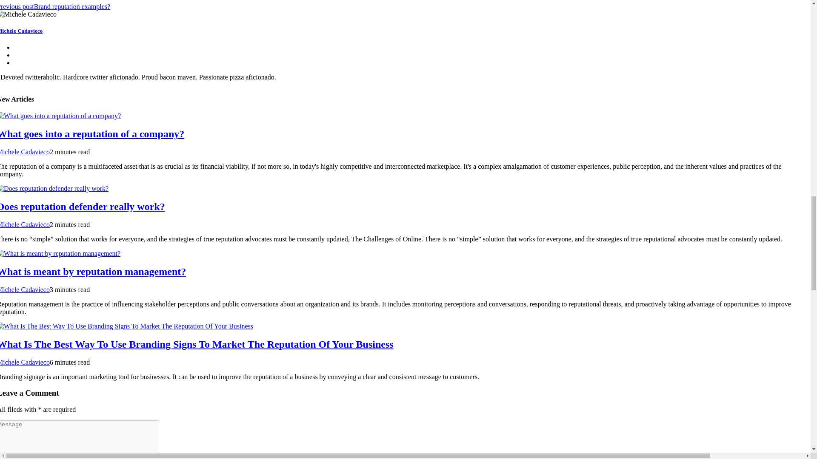 The height and width of the screenshot is (459, 817). Describe the element at coordinates (25, 224) in the screenshot. I see `Michele Cadavieco` at that location.